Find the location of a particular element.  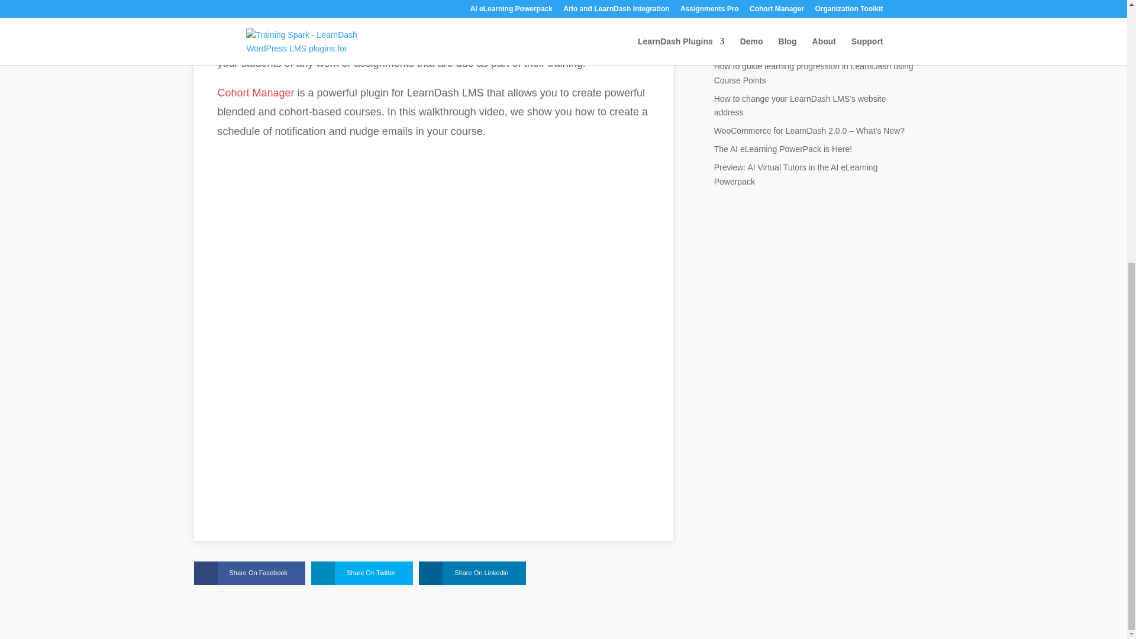

Share On Linkedin is located at coordinates (759, 8).